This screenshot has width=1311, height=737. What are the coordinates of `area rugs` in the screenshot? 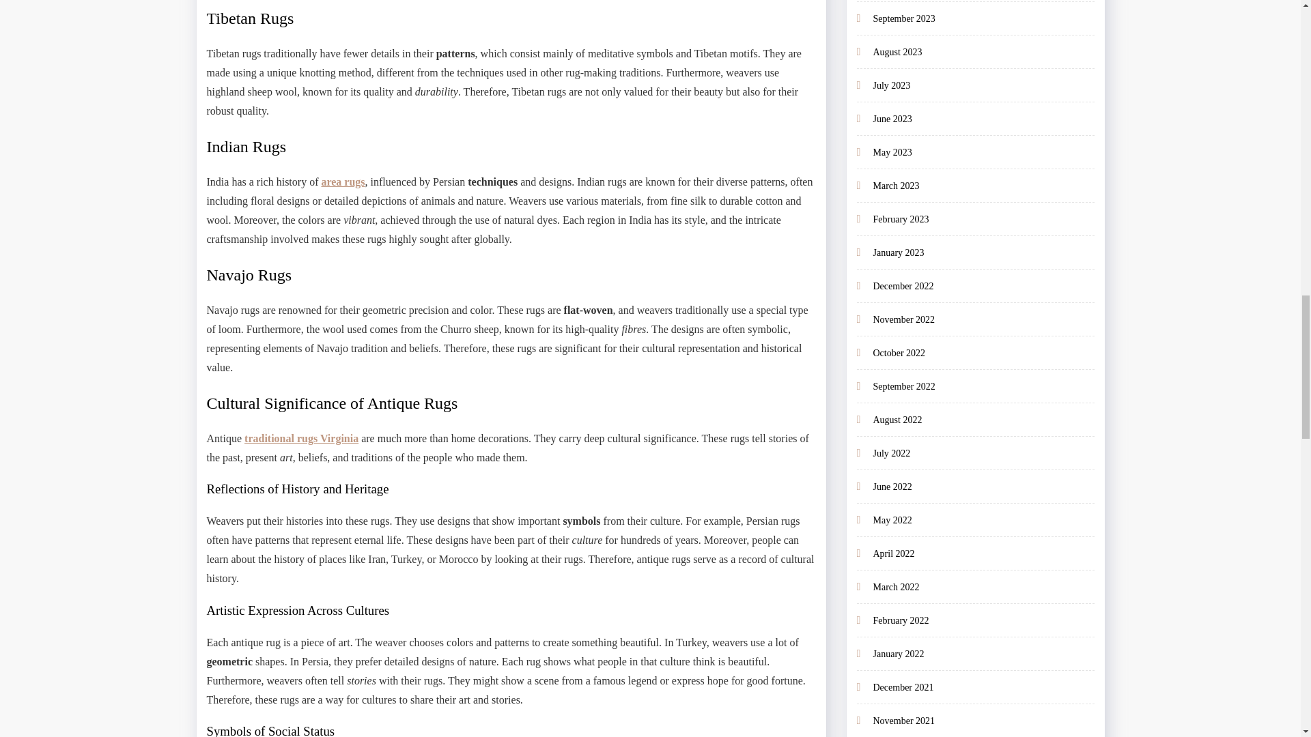 It's located at (343, 182).